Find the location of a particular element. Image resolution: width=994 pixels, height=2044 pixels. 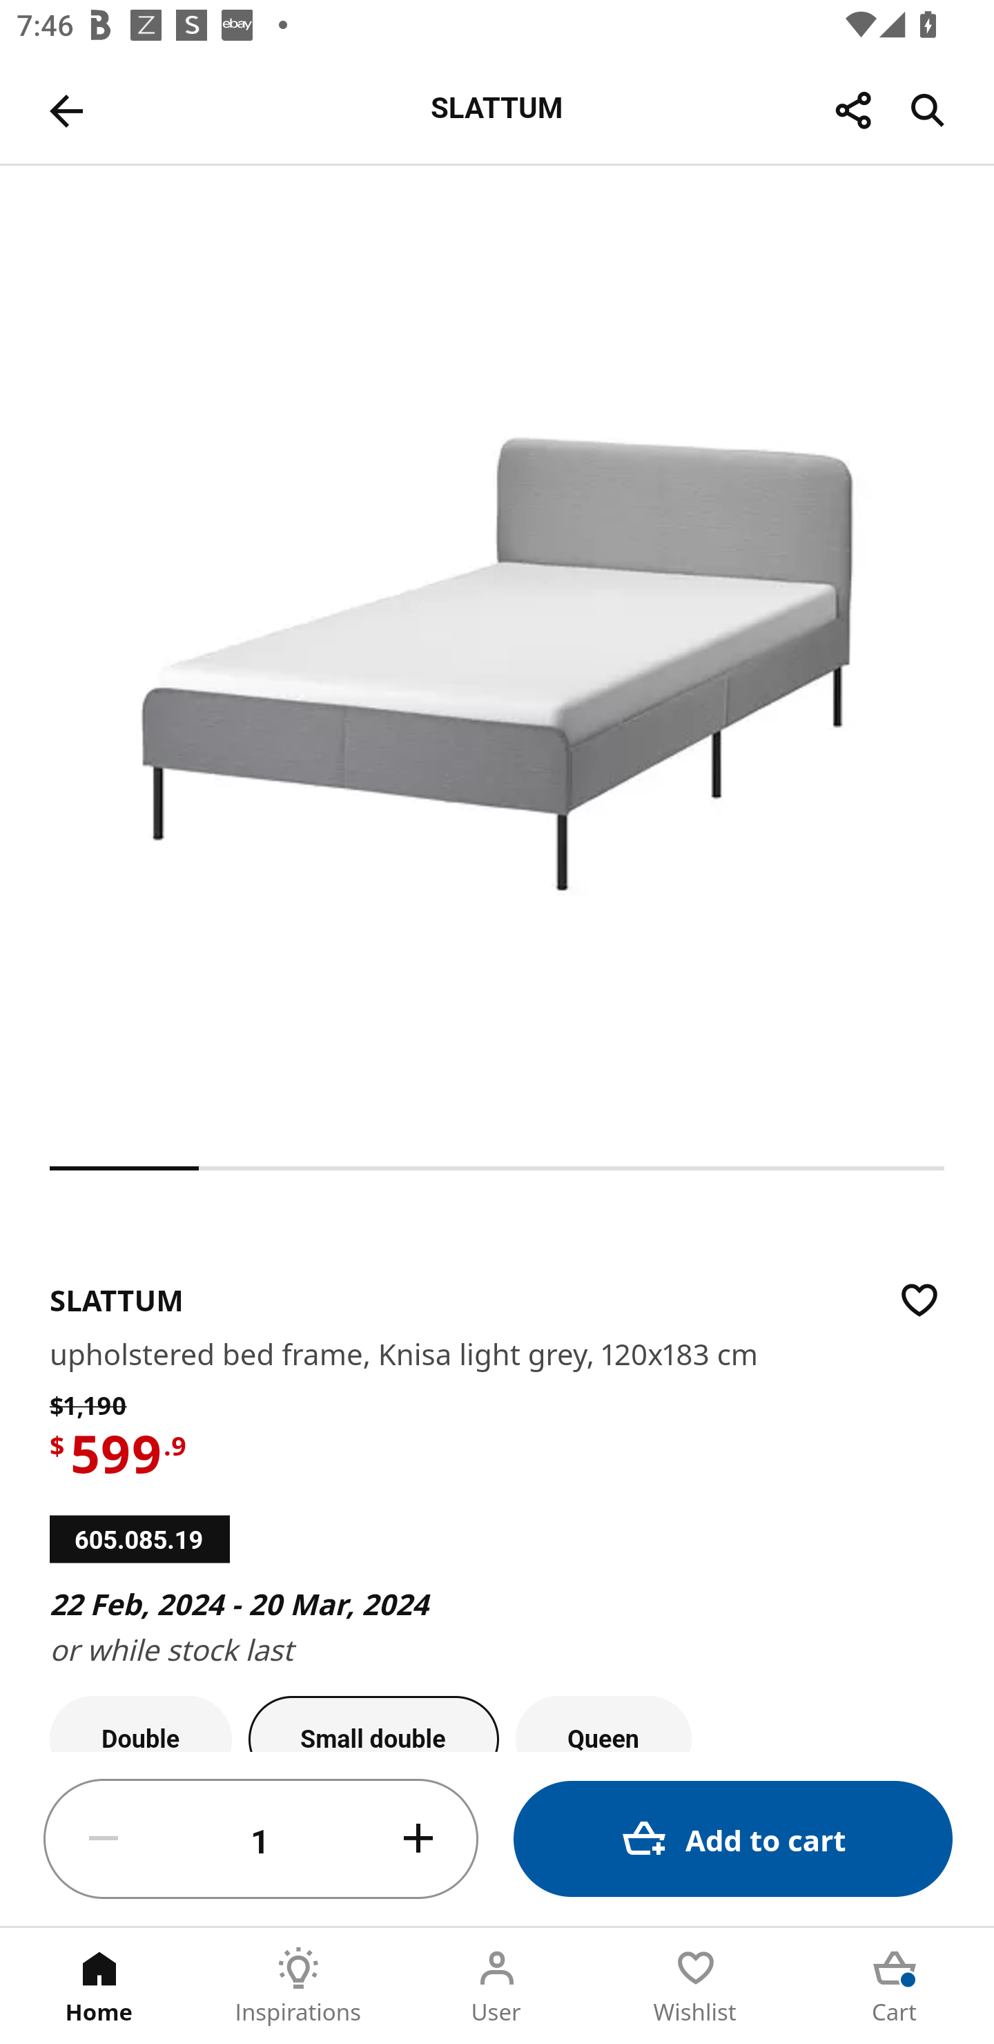

Inspirations
Tab 2 of 5 is located at coordinates (298, 1986).